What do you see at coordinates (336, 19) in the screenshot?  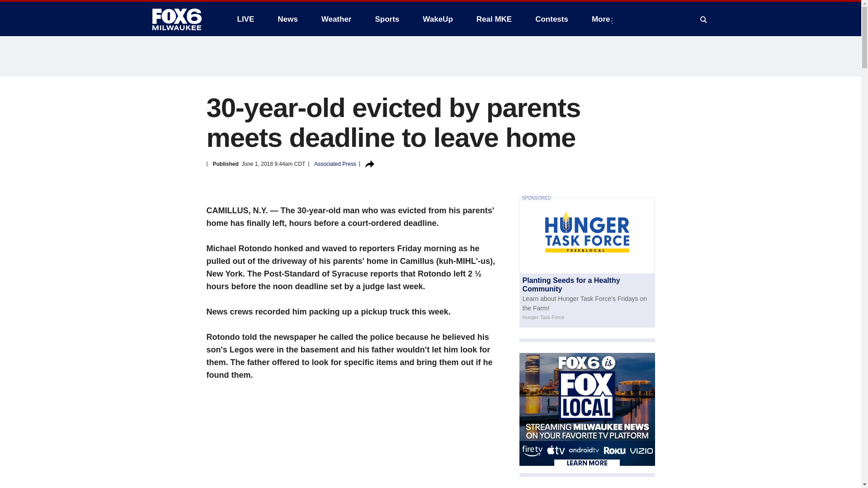 I see `Weather` at bounding box center [336, 19].